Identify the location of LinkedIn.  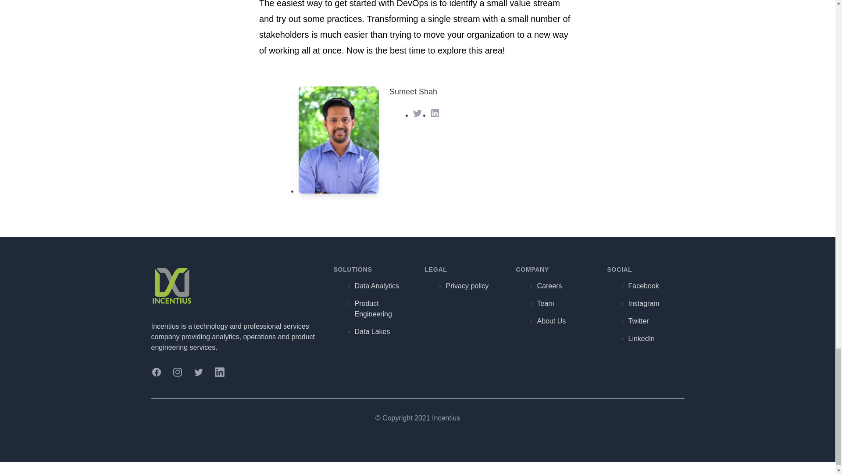
(219, 372).